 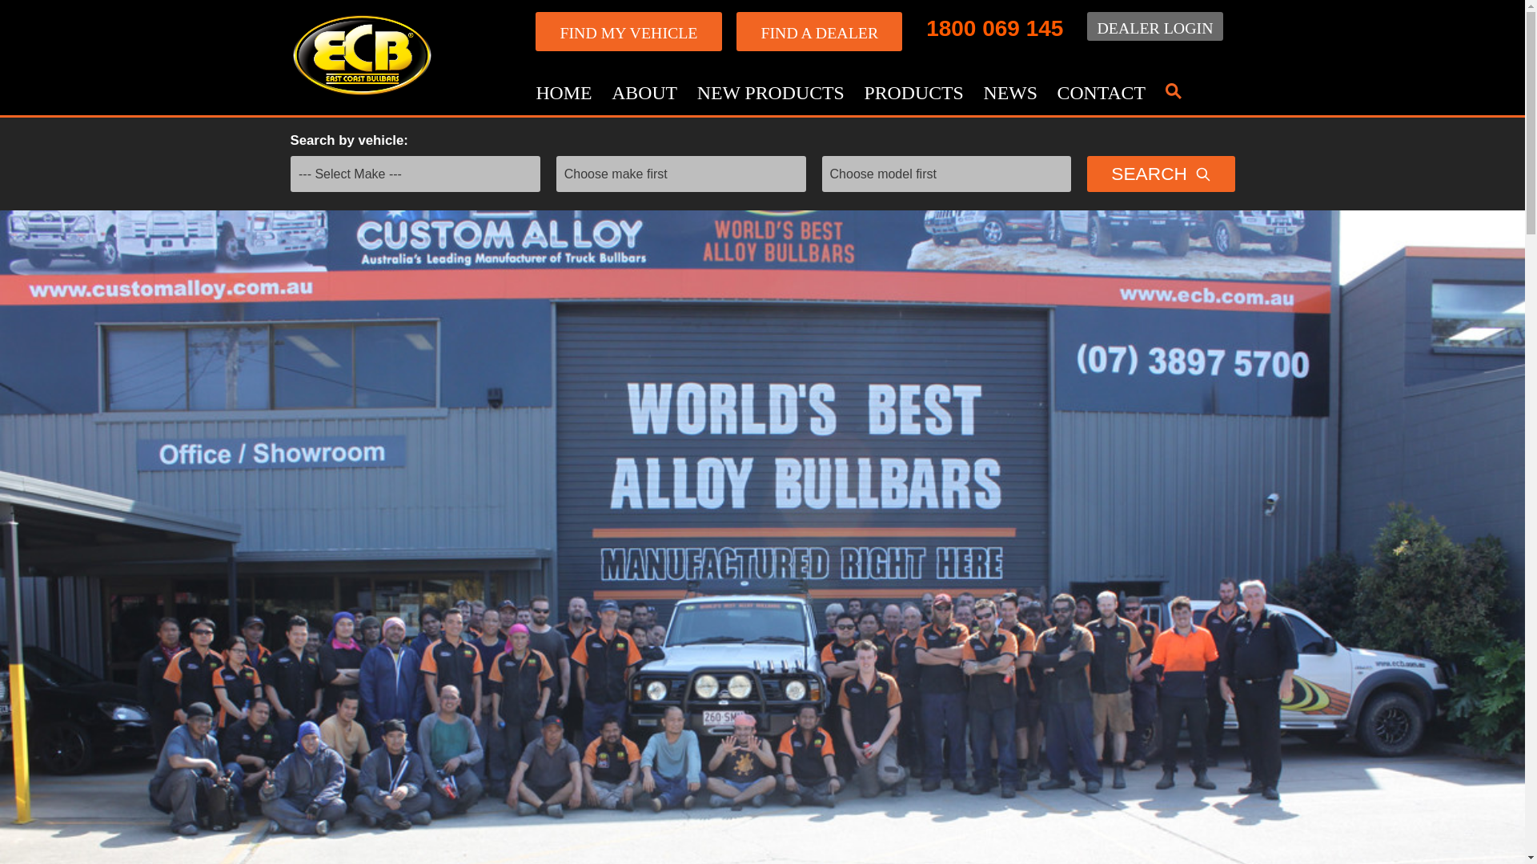 I want to click on HOME, so click(x=564, y=93).